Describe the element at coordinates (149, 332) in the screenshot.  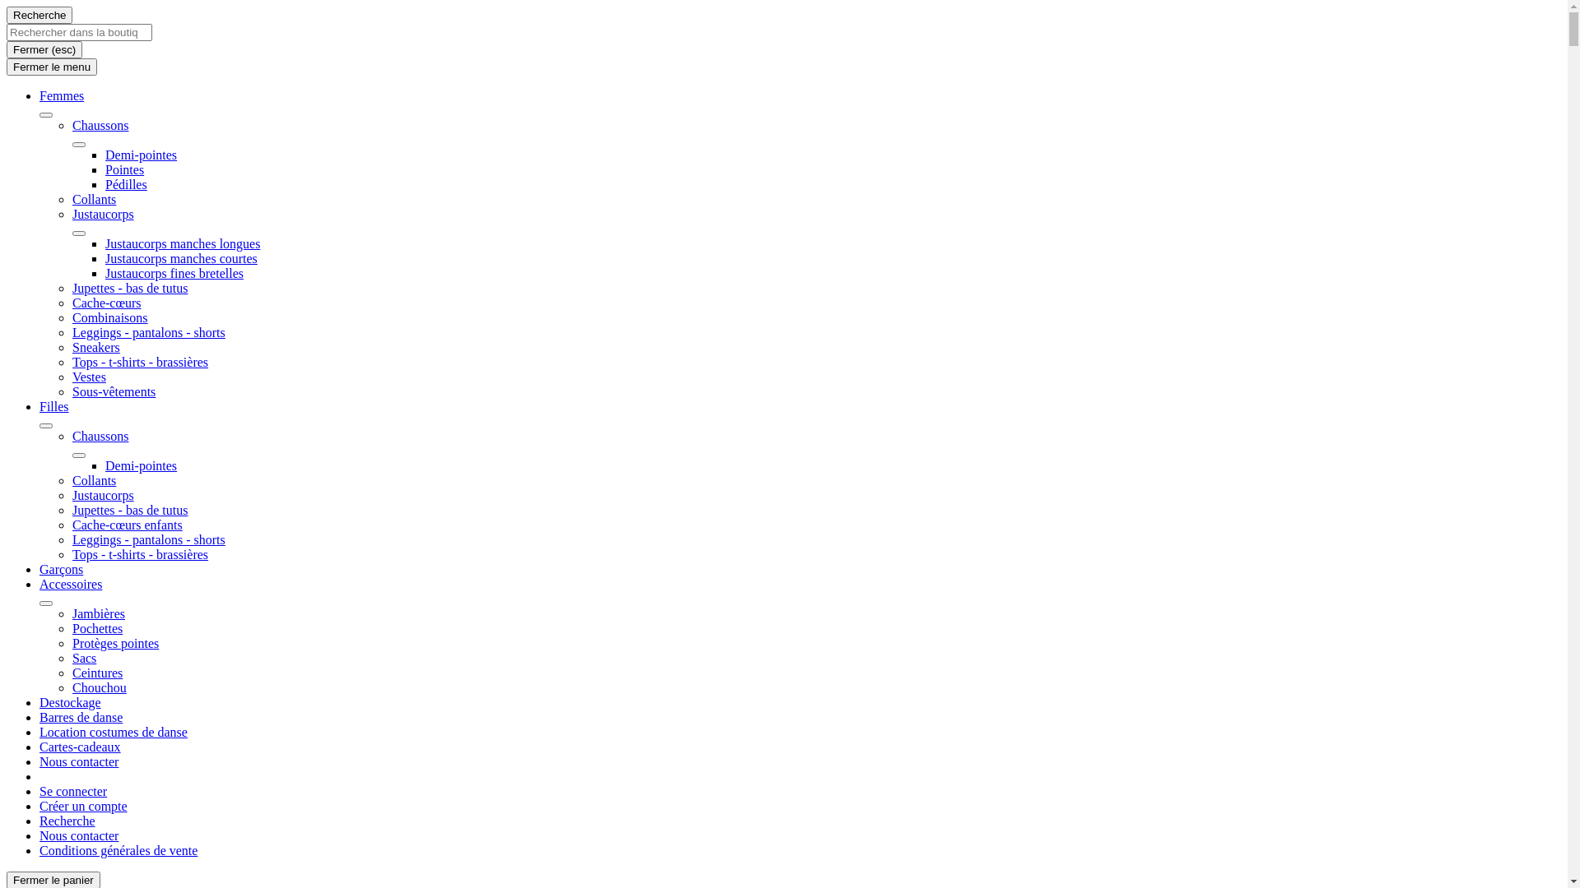
I see `Leggings - pantalons - shorts` at that location.